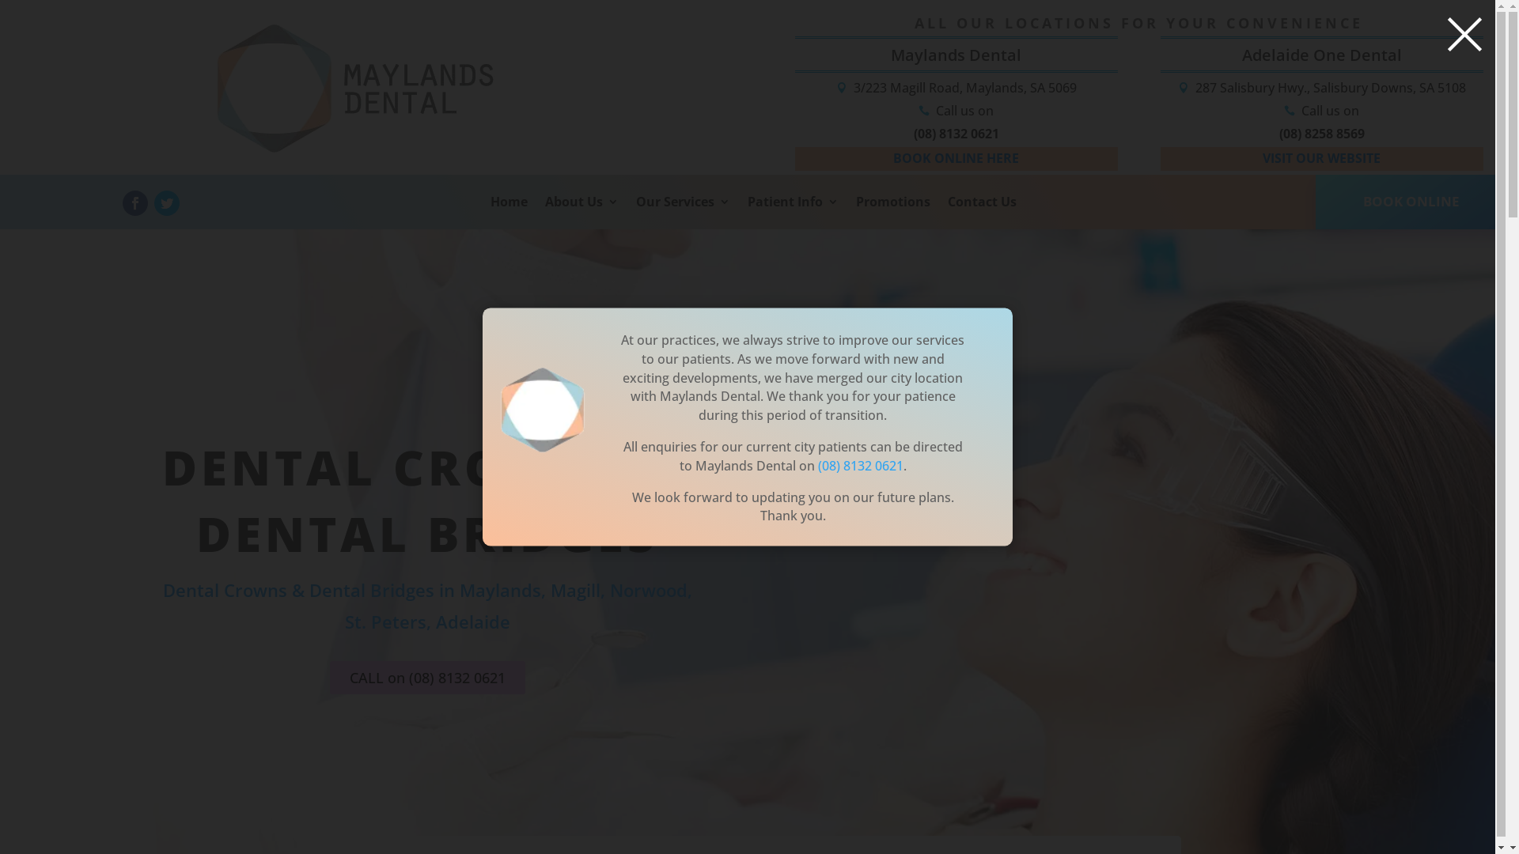 The height and width of the screenshot is (854, 1519). What do you see at coordinates (793, 212) in the screenshot?
I see `Patient Info` at bounding box center [793, 212].